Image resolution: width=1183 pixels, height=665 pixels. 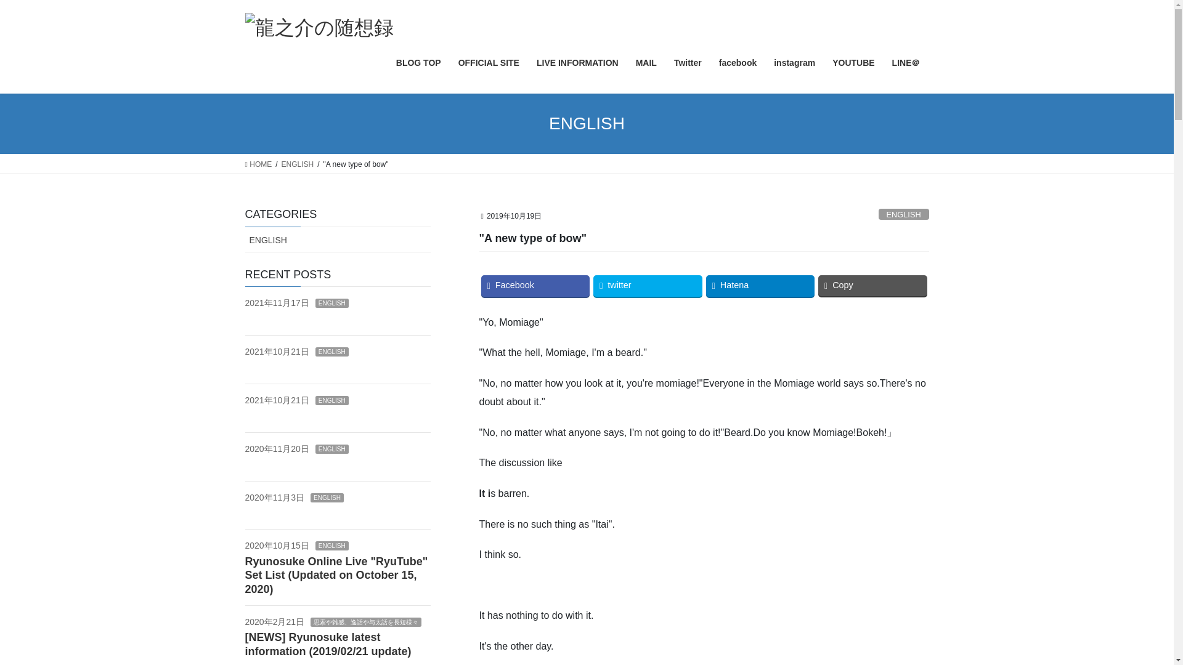 What do you see at coordinates (646, 63) in the screenshot?
I see `MAIL` at bounding box center [646, 63].